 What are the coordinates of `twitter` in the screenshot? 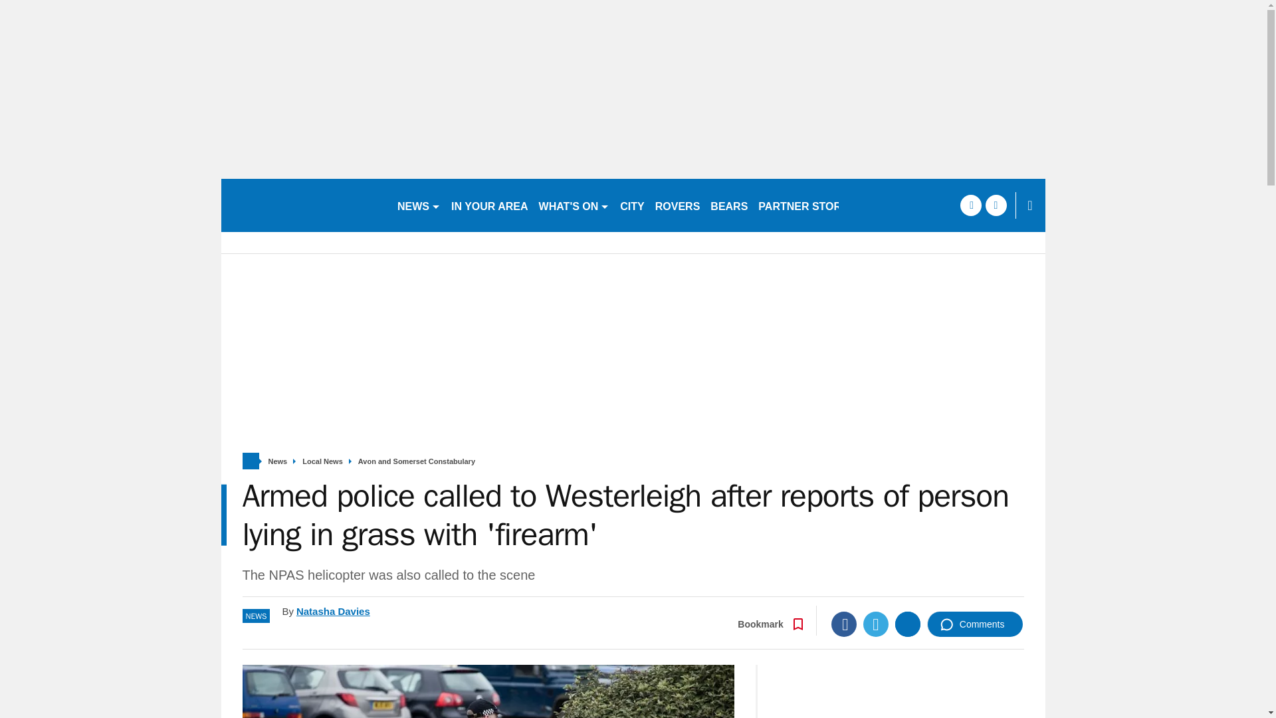 It's located at (996, 205).